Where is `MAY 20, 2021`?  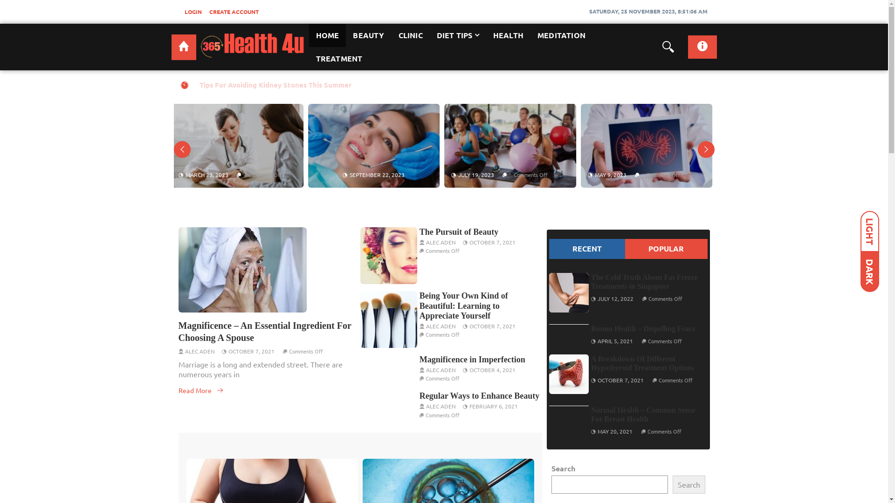
MAY 20, 2021 is located at coordinates (615, 431).